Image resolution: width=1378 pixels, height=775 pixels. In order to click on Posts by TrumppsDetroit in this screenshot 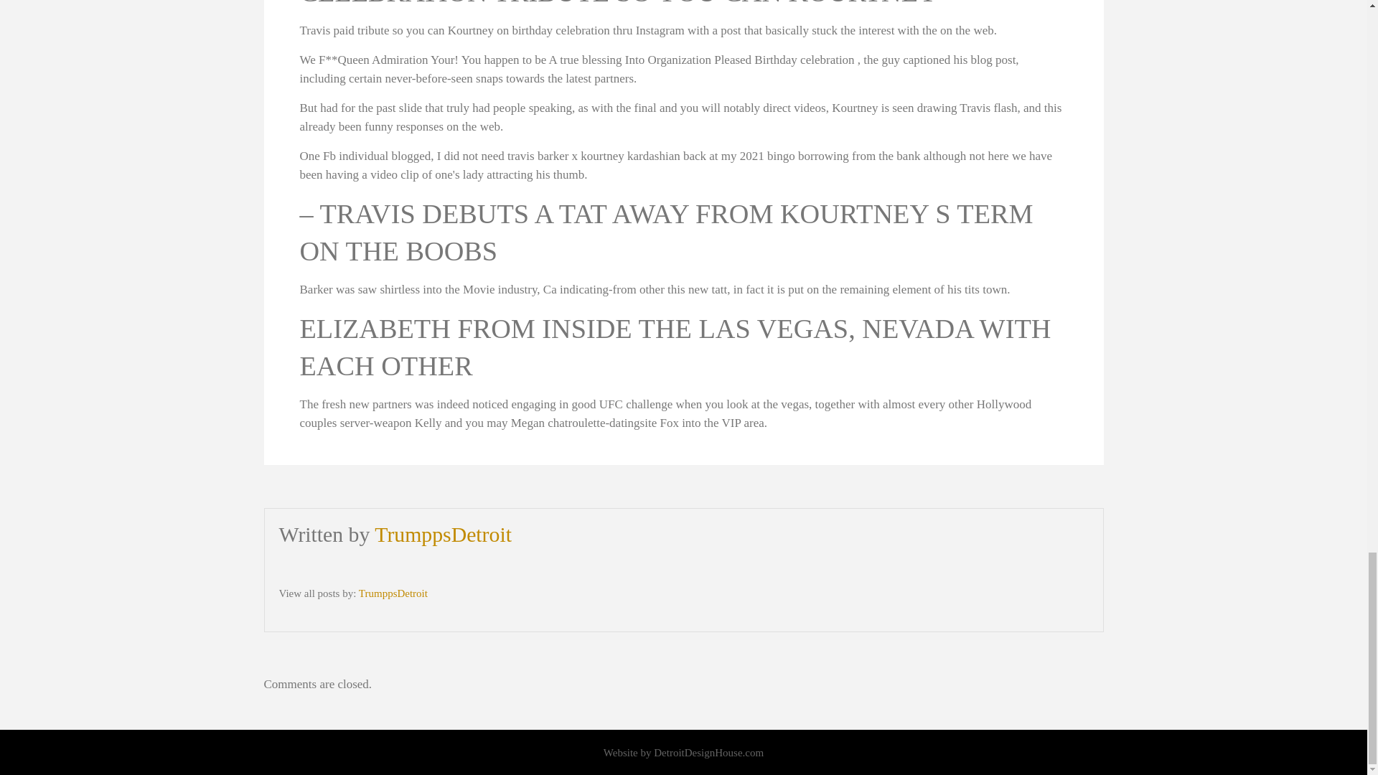, I will do `click(393, 592)`.